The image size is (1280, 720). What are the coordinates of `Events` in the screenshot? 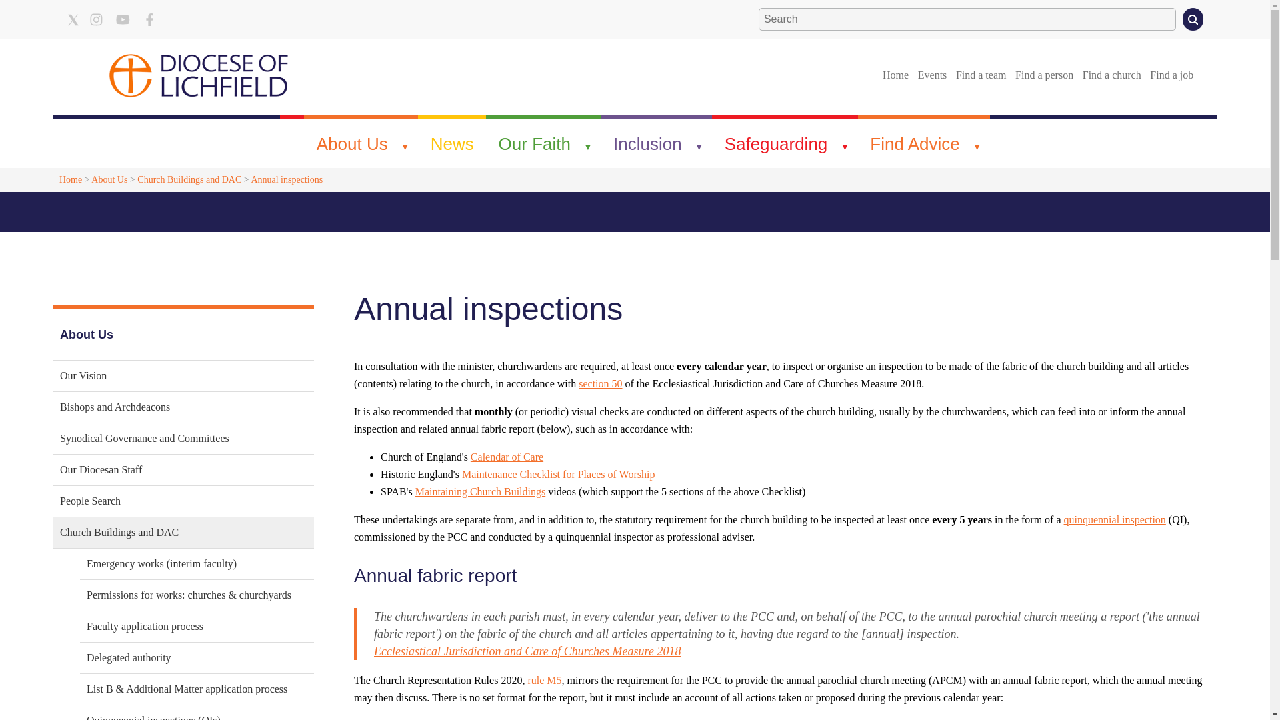 It's located at (932, 75).